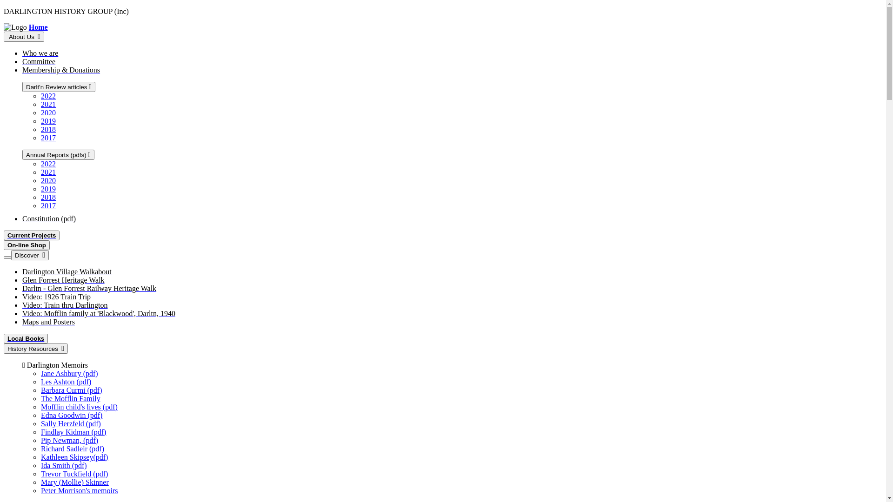 This screenshot has height=502, width=893. I want to click on Barbara Curmi (pdf), so click(72, 390).